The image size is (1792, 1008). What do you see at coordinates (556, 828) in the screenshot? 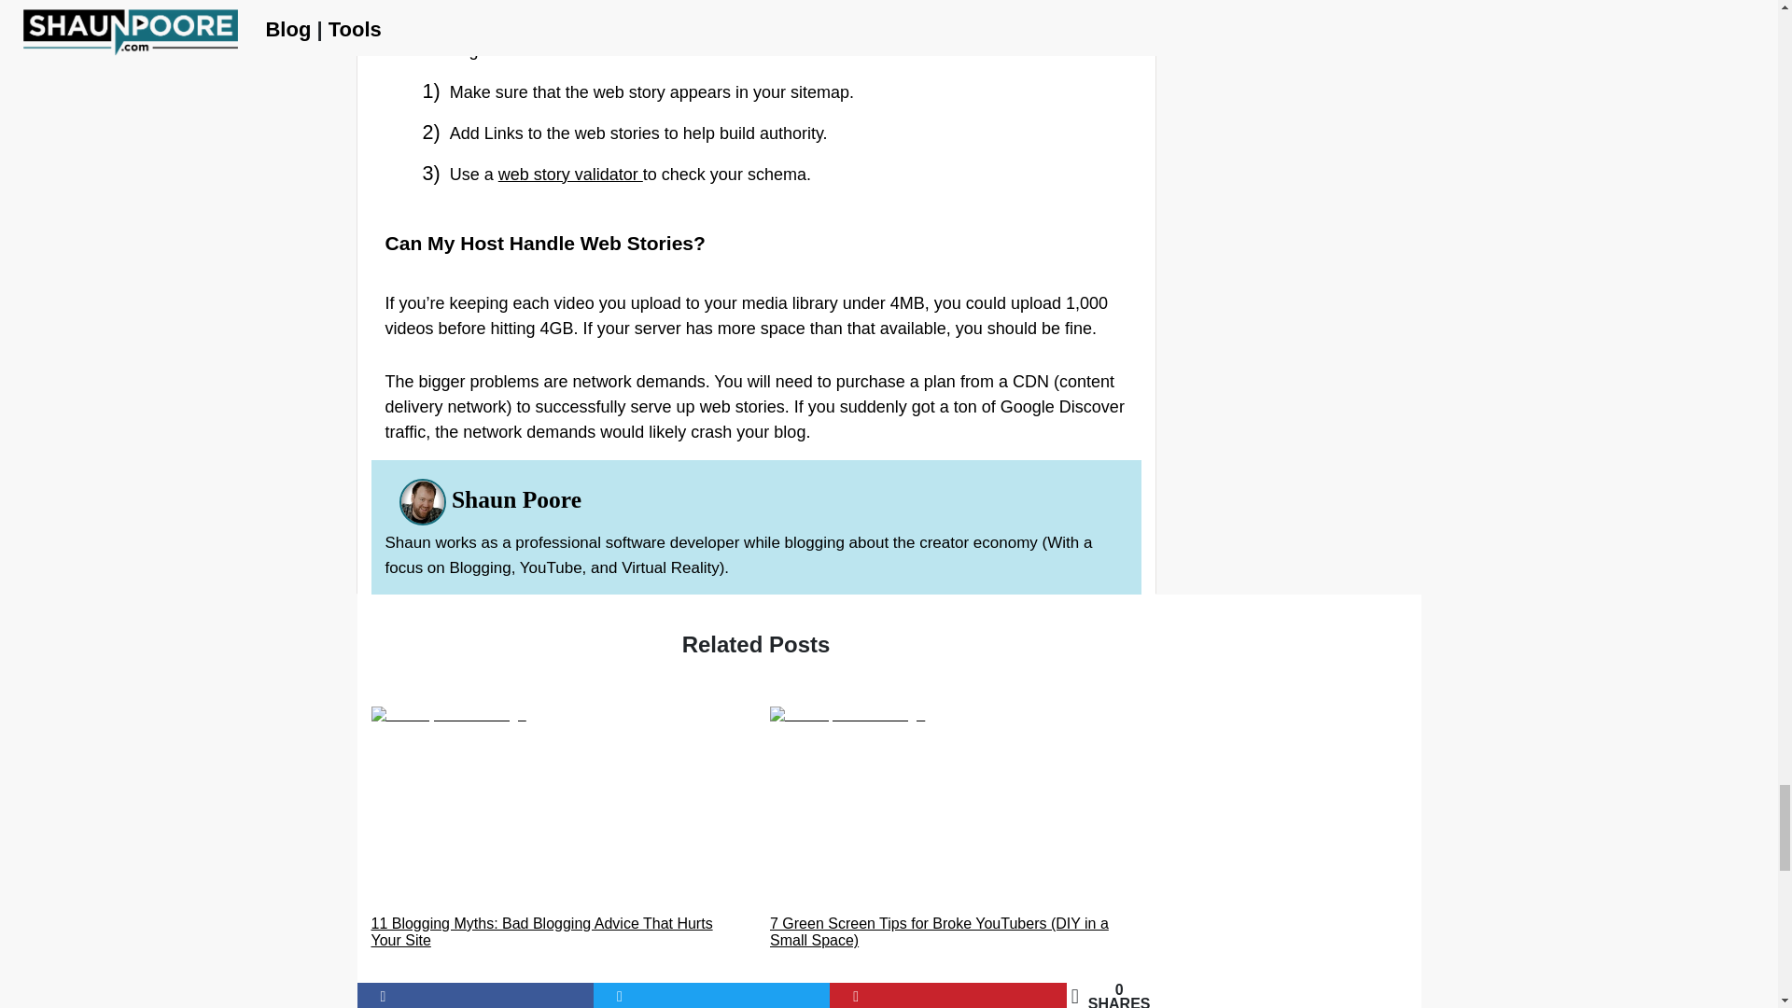
I see `11 Blogging Myths: Bad Blogging Advice That Hurts Your Site` at bounding box center [556, 828].